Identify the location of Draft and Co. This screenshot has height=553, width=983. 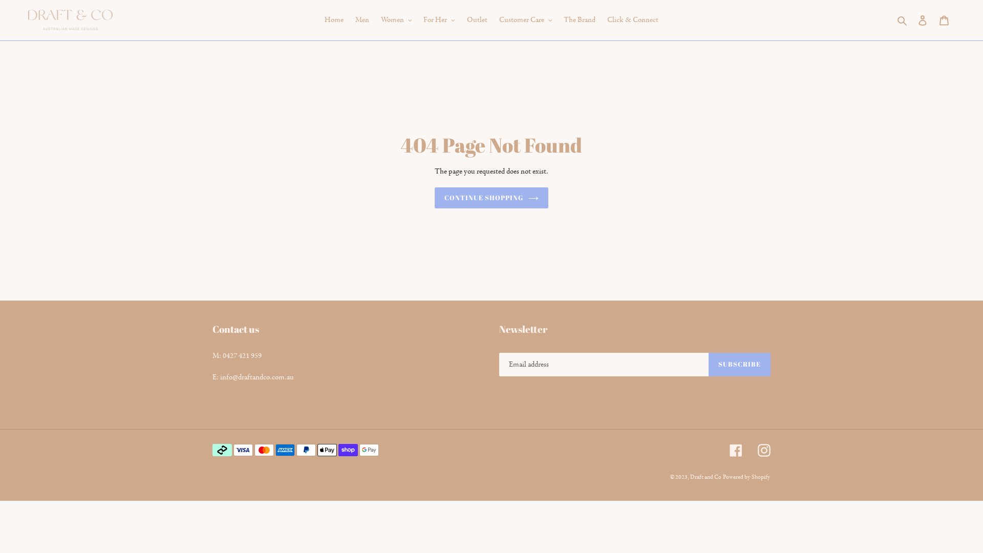
(706, 477).